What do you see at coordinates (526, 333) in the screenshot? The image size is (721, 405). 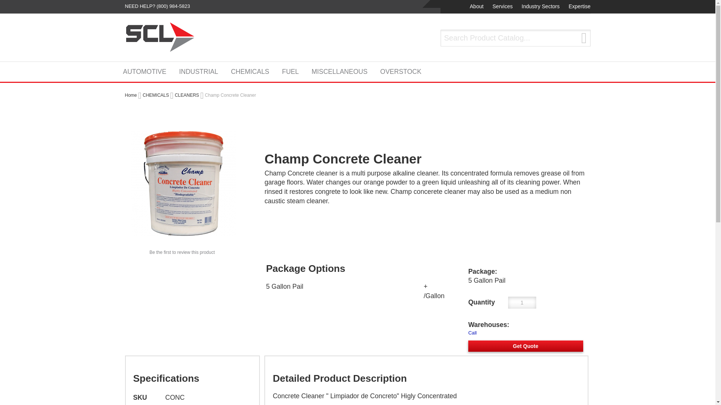 I see `Availability:` at bounding box center [526, 333].